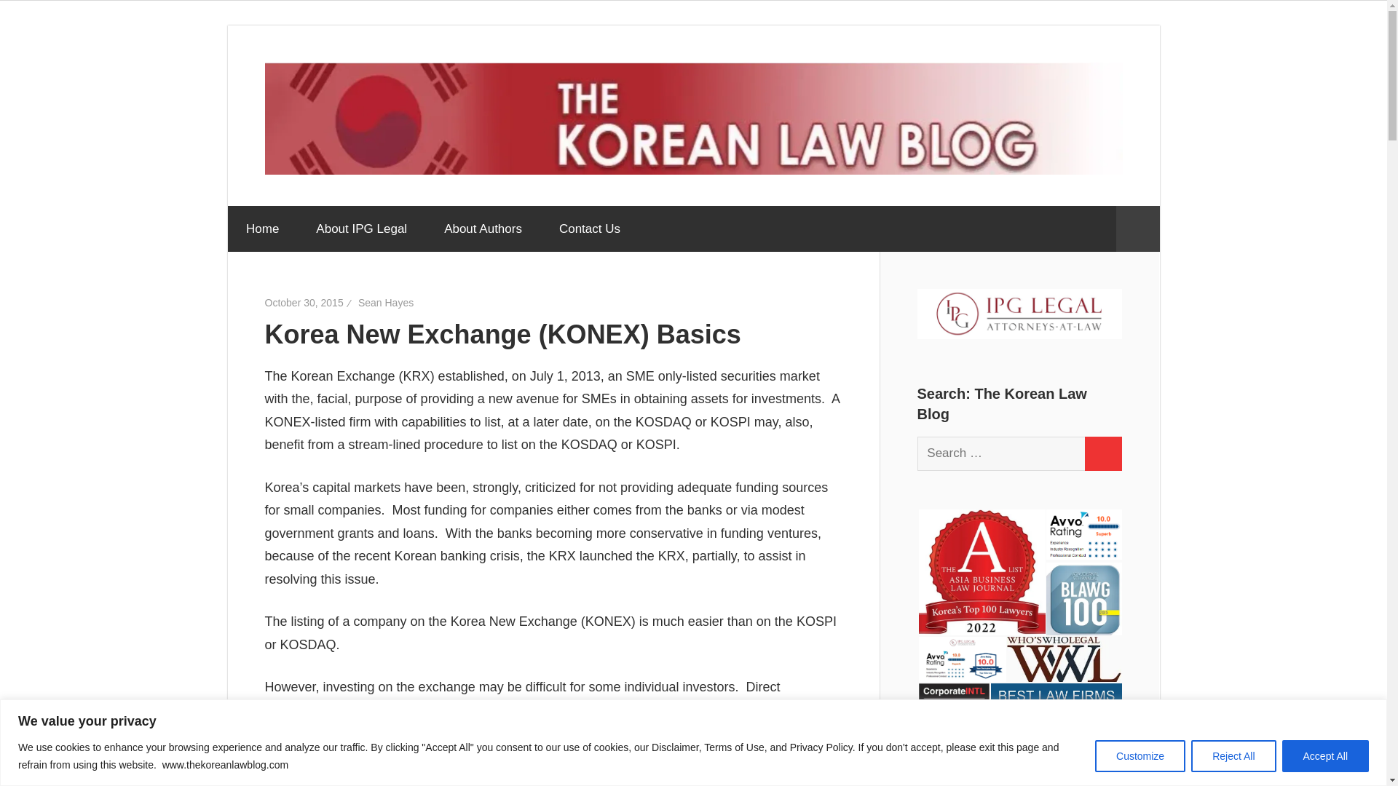 This screenshot has width=1398, height=786. What do you see at coordinates (386, 303) in the screenshot?
I see `View all posts by Sean Hayes` at bounding box center [386, 303].